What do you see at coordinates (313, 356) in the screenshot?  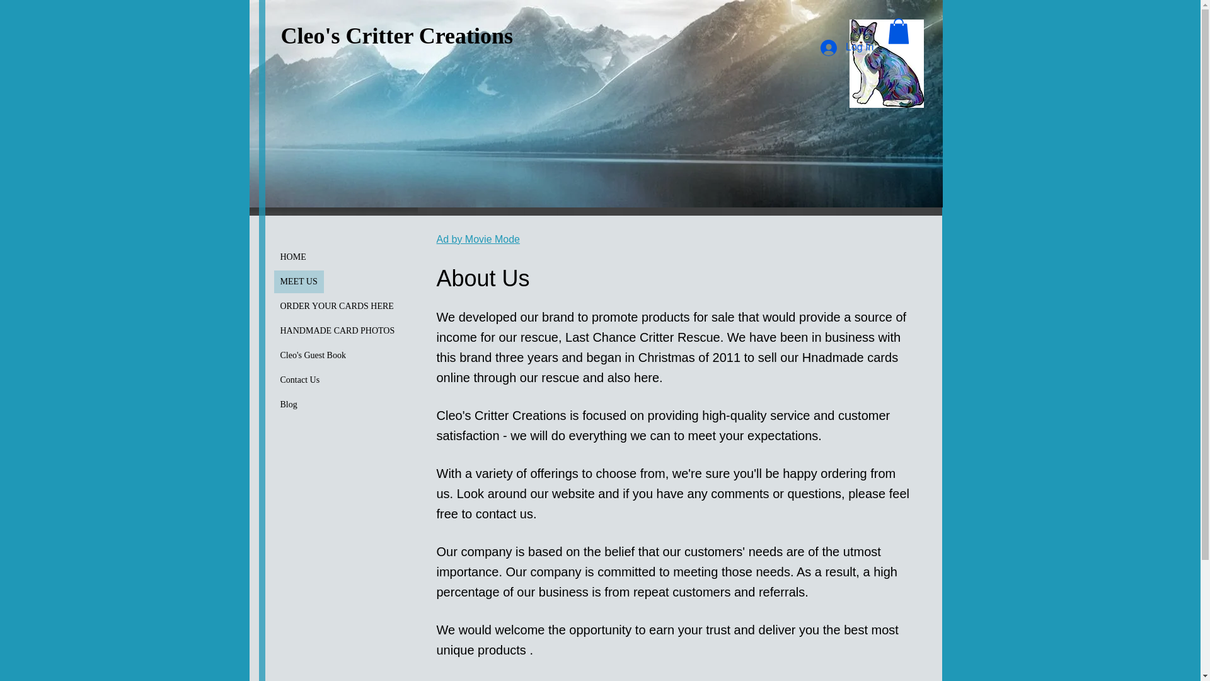 I see `Cleo's Guest Book` at bounding box center [313, 356].